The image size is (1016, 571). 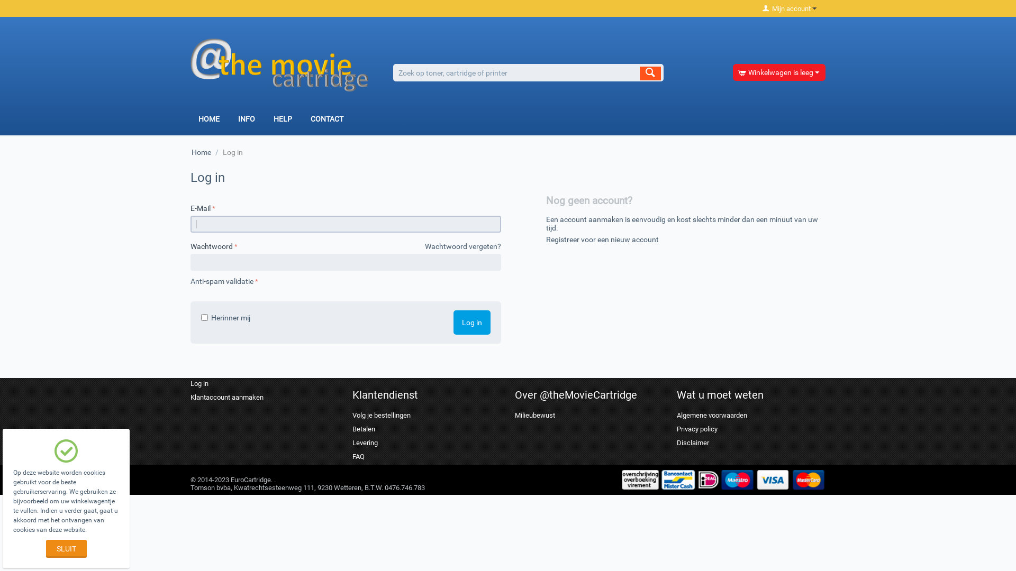 I want to click on Klantaccount aanmaken, so click(x=227, y=397).